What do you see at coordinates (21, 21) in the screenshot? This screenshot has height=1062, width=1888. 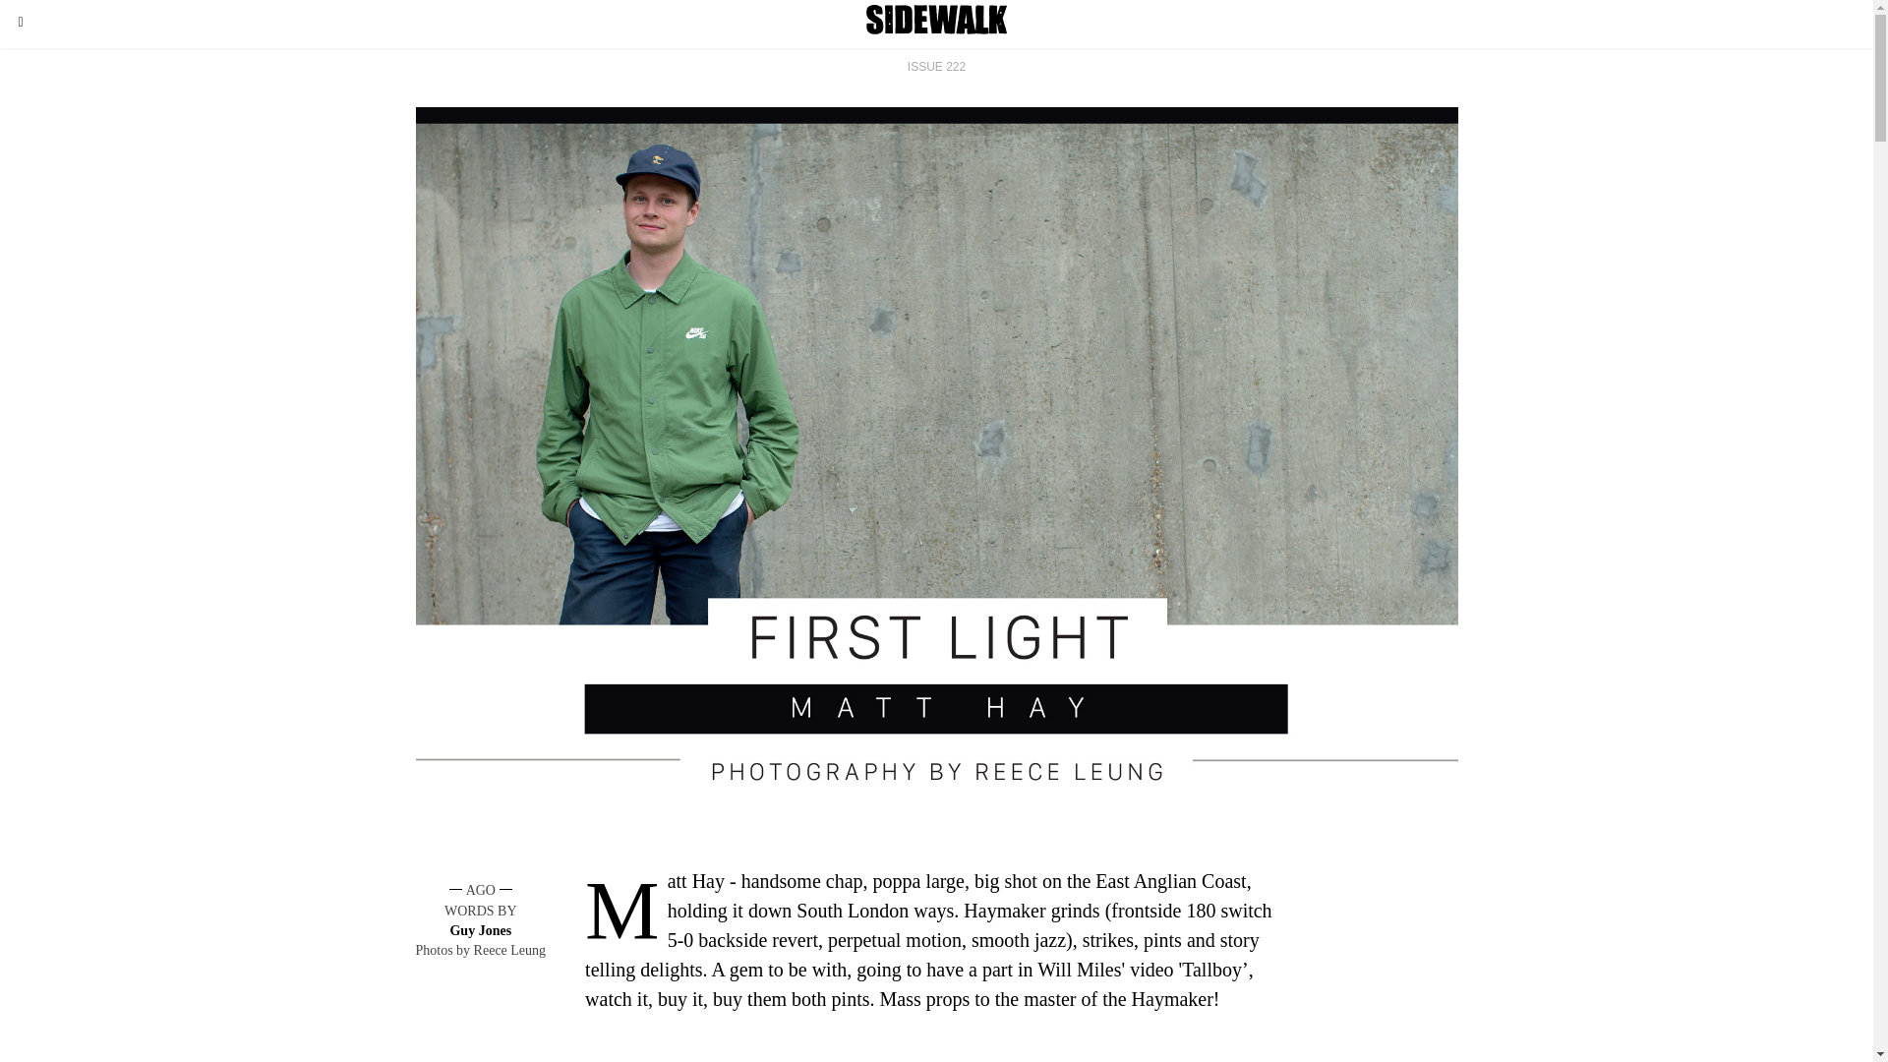 I see `Menu` at bounding box center [21, 21].